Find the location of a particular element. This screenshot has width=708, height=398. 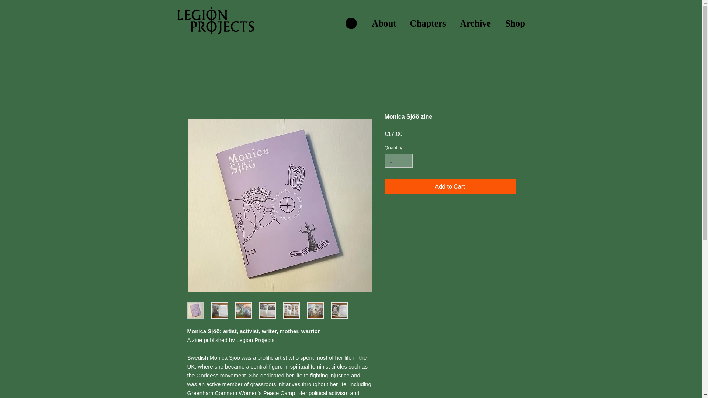

1 is located at coordinates (398, 160).